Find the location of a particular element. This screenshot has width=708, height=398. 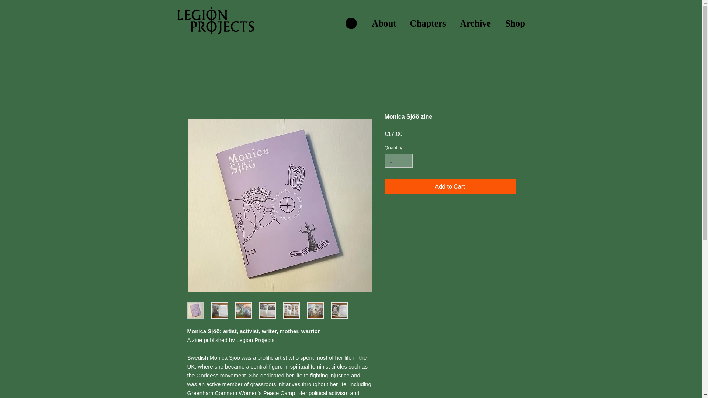

1 is located at coordinates (398, 160).